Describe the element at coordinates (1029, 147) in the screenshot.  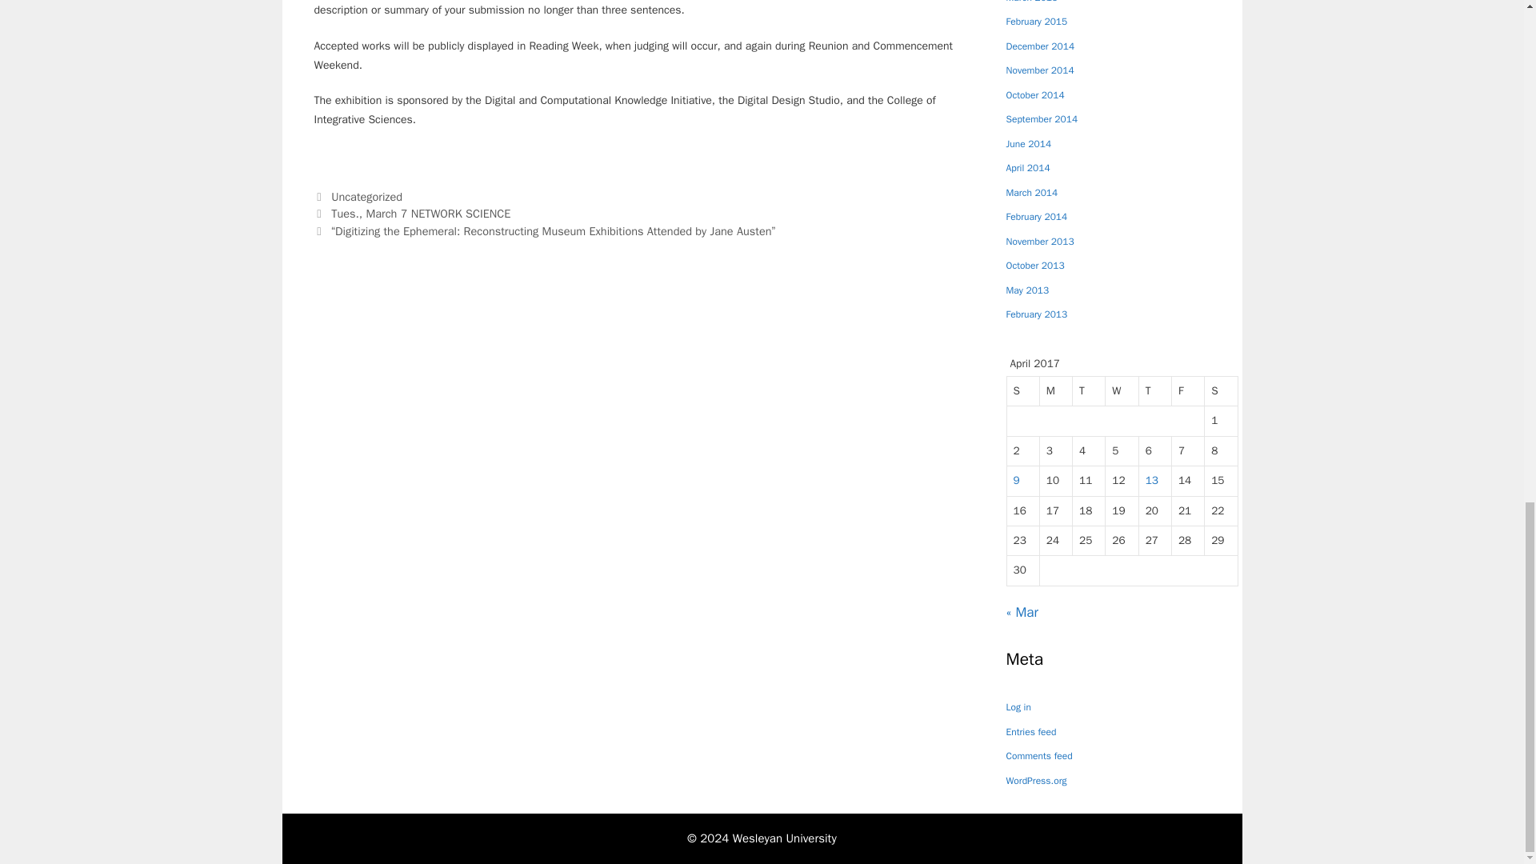
I see `June 2014` at that location.